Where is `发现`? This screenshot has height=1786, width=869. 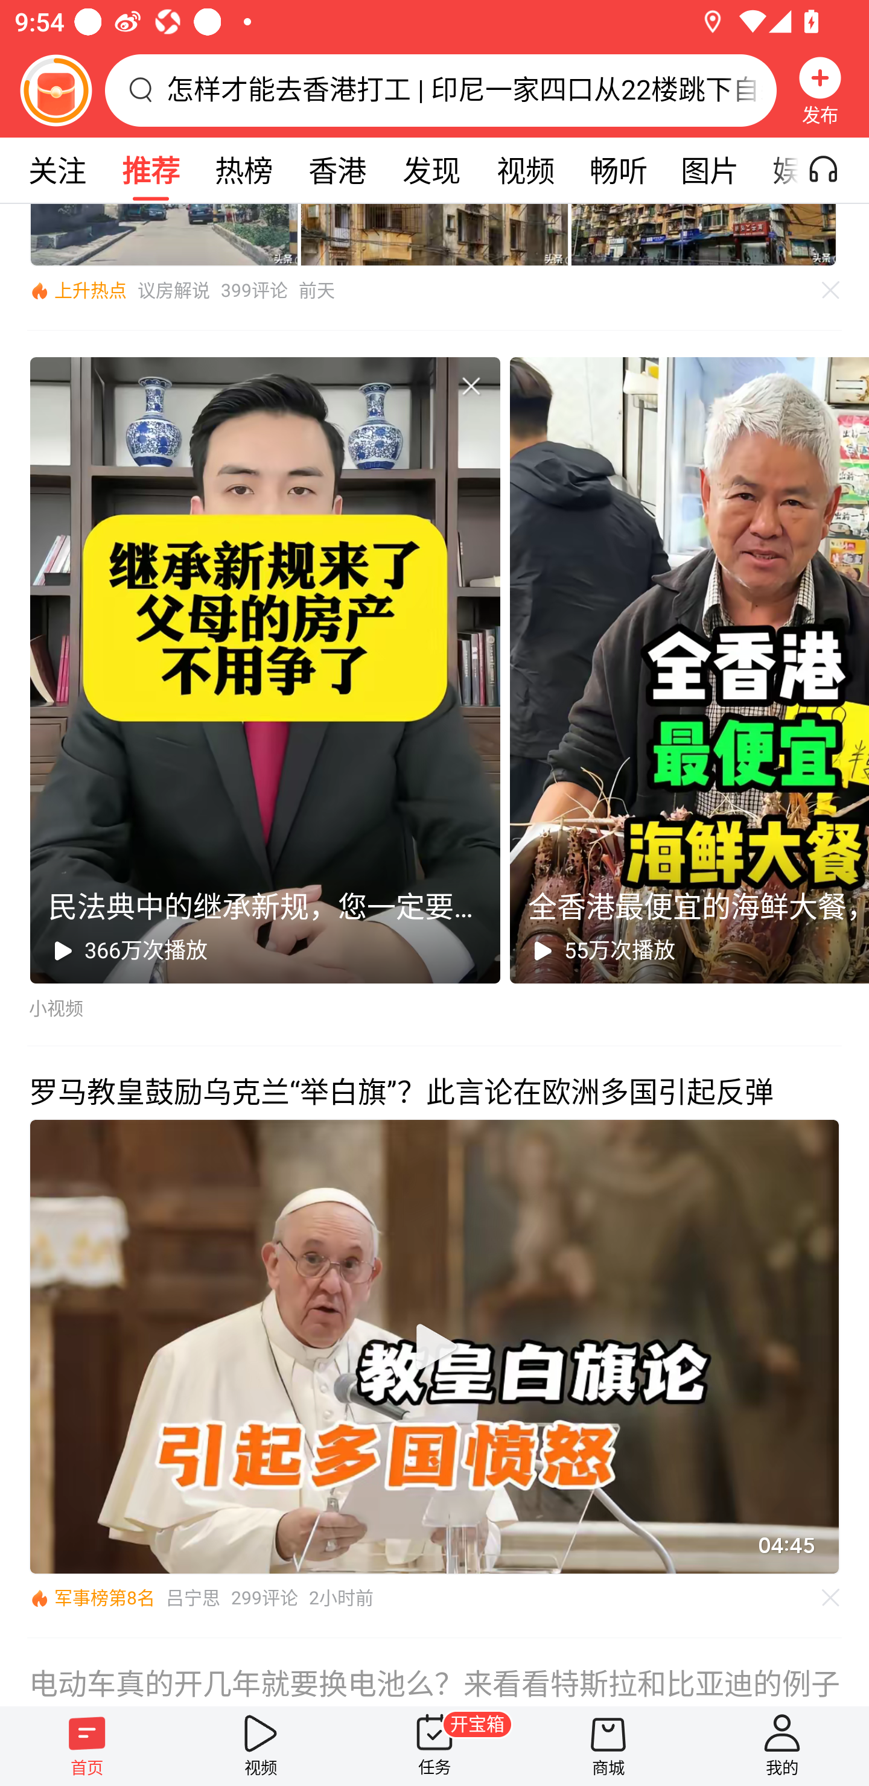 发现 is located at coordinates (431, 170).